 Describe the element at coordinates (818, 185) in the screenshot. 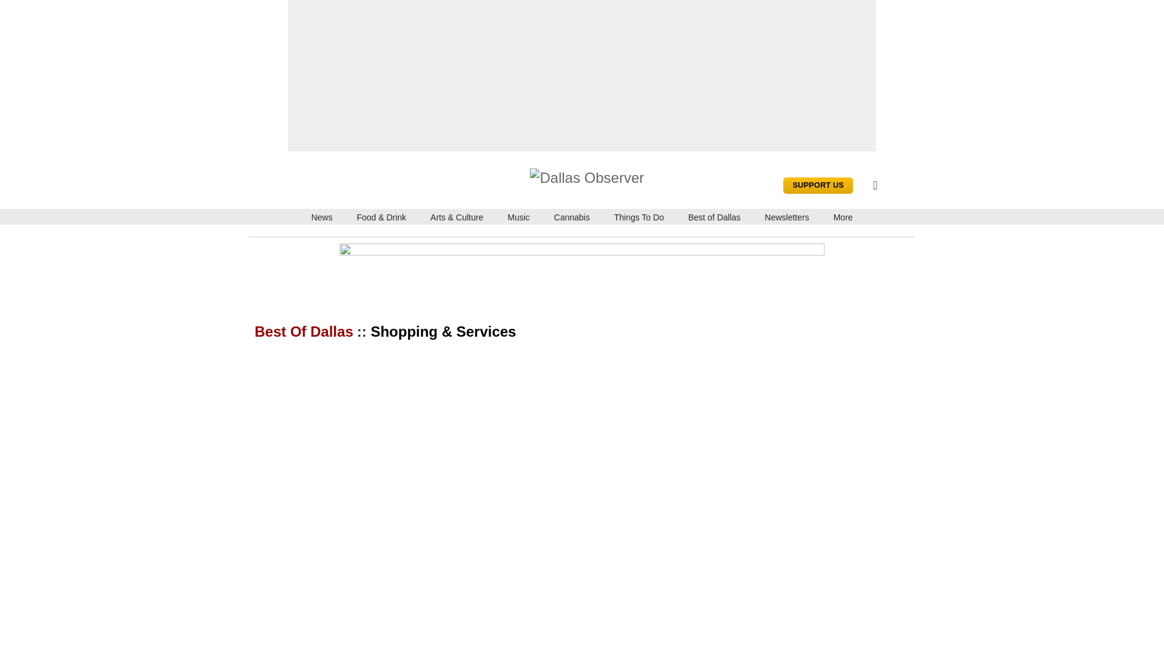

I see `SUPPORT US` at that location.